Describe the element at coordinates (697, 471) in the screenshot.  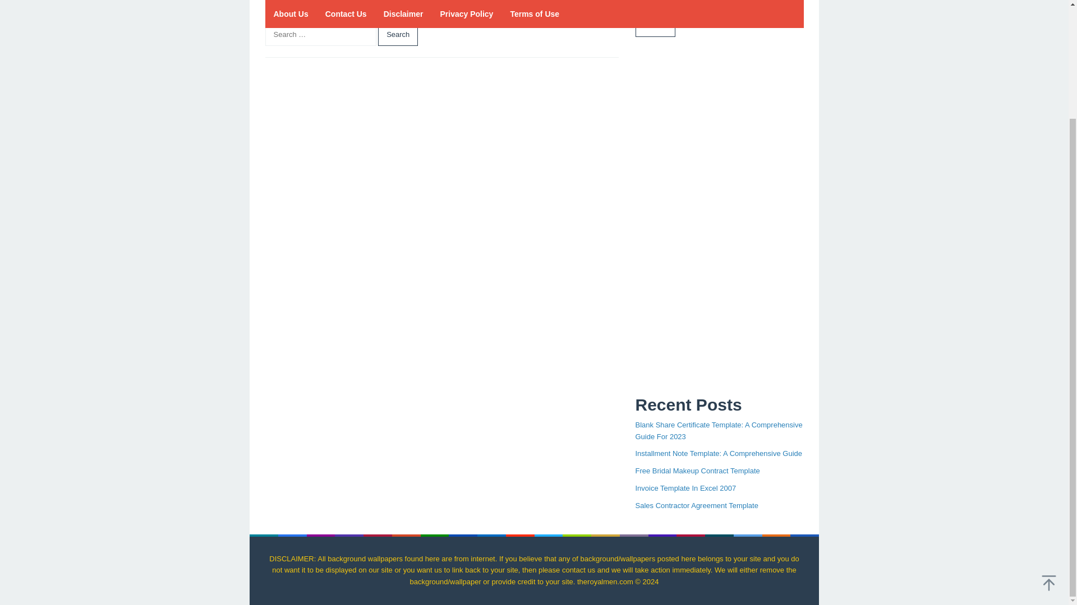
I see `Free Bridal Makeup Contract Template` at that location.